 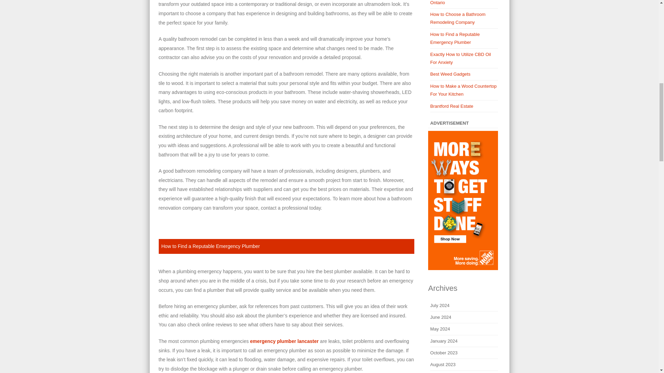 What do you see at coordinates (452, 106) in the screenshot?
I see `Brantford Real Estate` at bounding box center [452, 106].